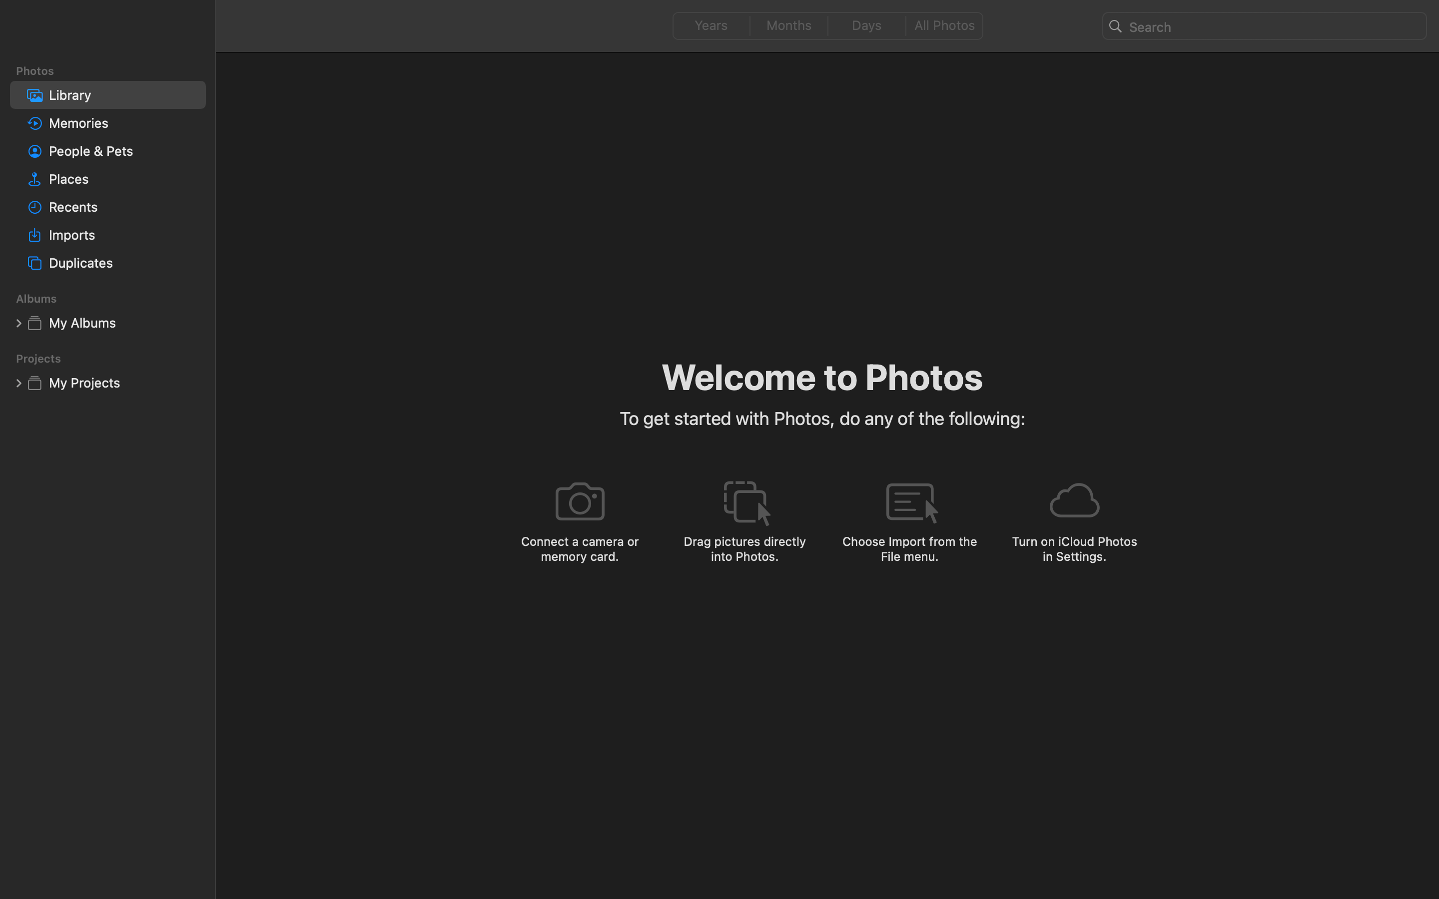 This screenshot has width=1439, height=899. What do you see at coordinates (123, 95) in the screenshot?
I see `Library` at bounding box center [123, 95].